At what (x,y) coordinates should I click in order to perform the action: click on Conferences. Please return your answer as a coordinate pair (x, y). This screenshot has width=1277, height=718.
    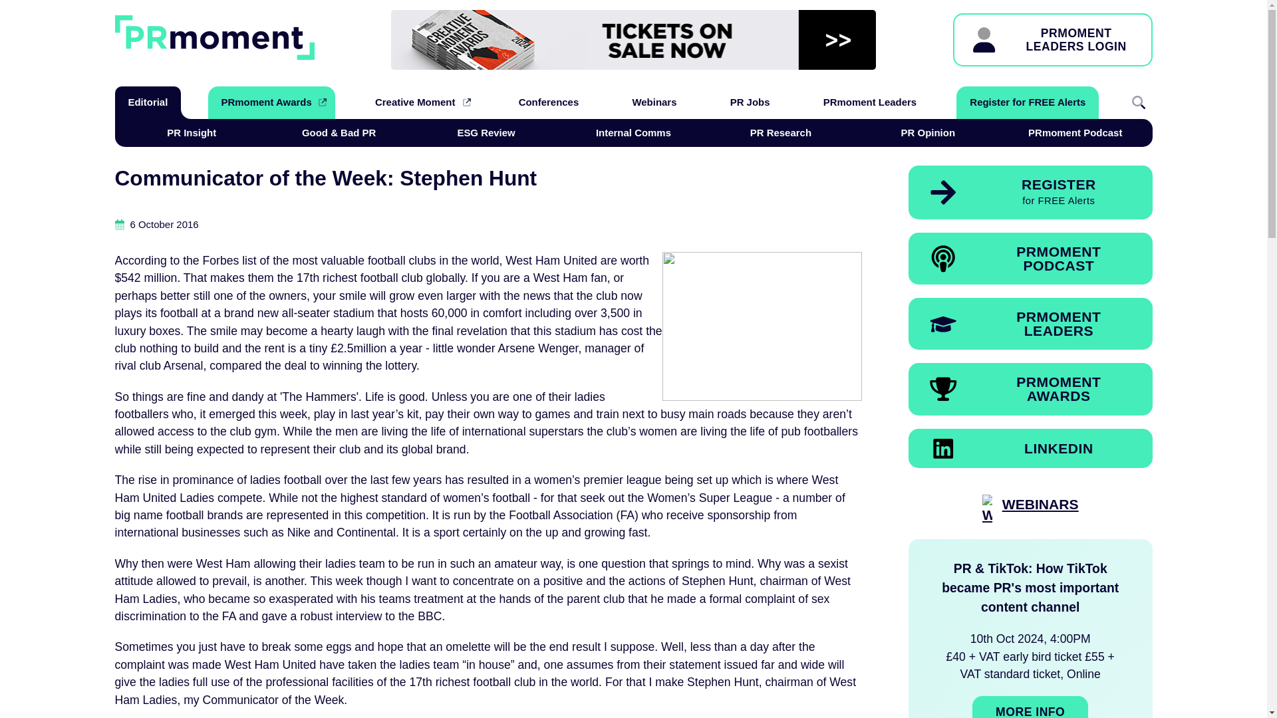
    Looking at the image, I should click on (549, 102).